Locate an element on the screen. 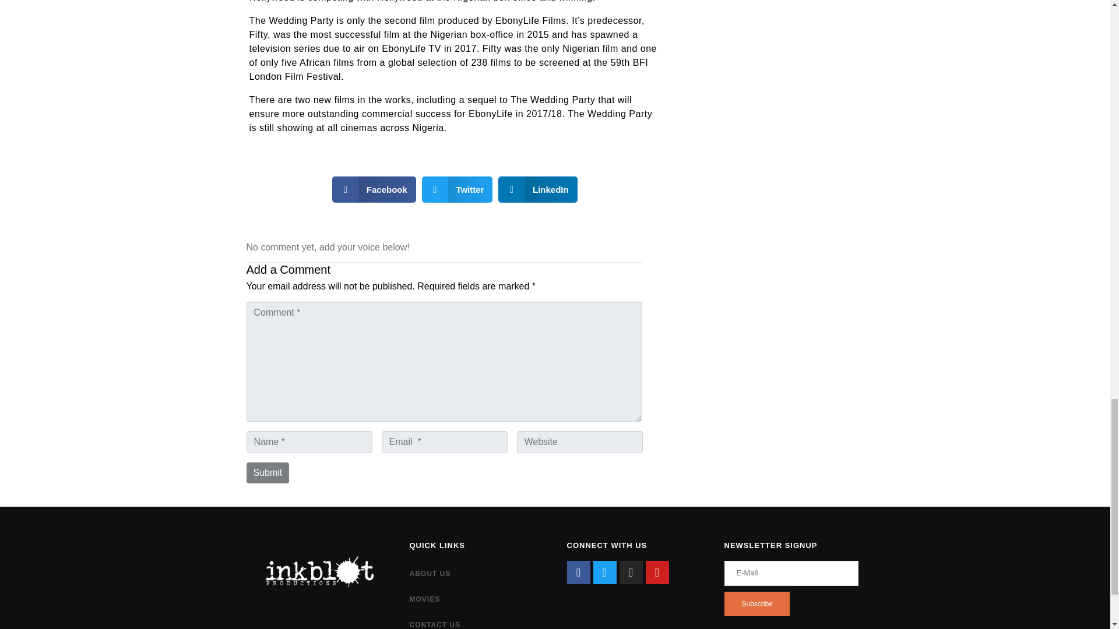 This screenshot has width=1119, height=629. MOVIES is located at coordinates (476, 599).